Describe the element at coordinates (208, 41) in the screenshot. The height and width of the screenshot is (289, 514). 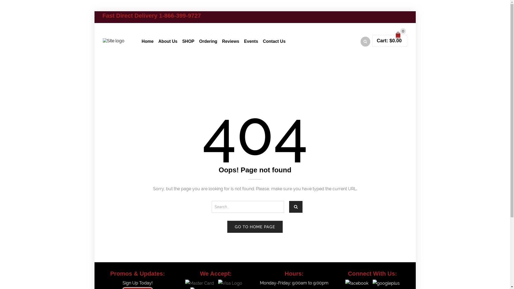
I see `Ordering` at that location.